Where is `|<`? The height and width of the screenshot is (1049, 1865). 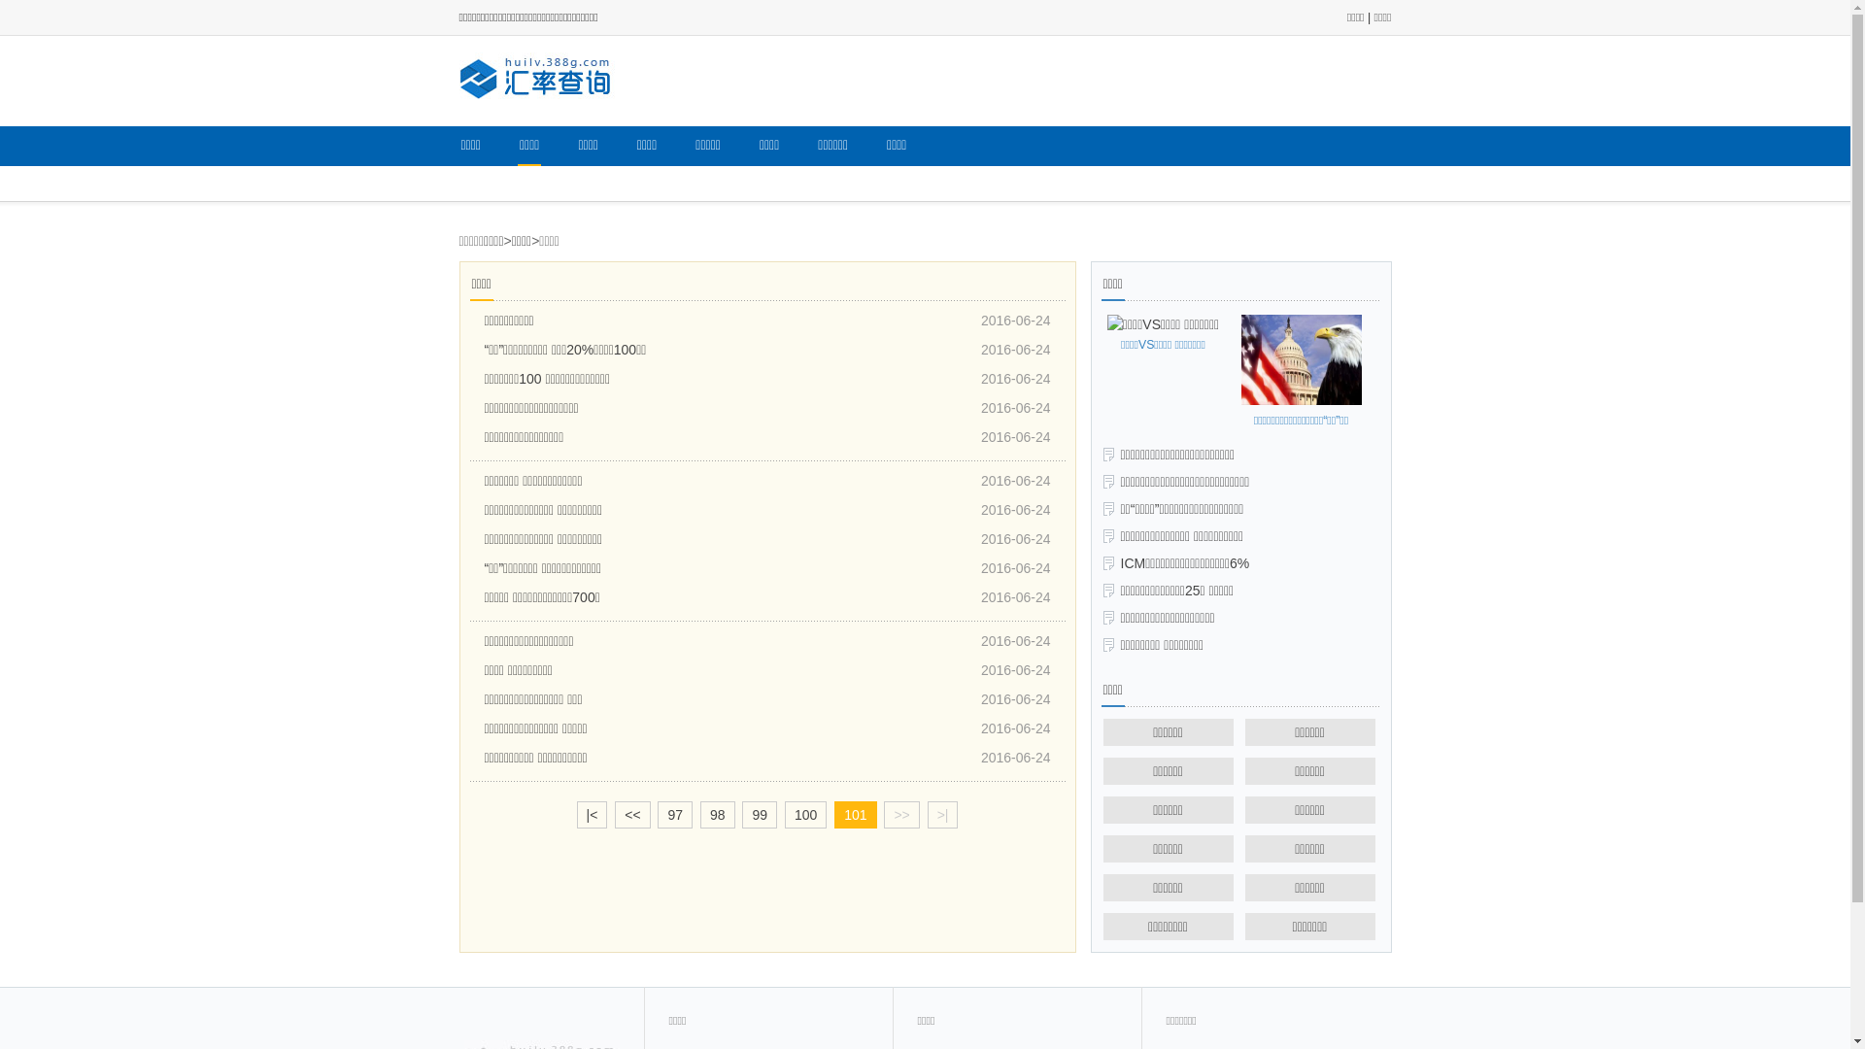 |< is located at coordinates (593, 815).